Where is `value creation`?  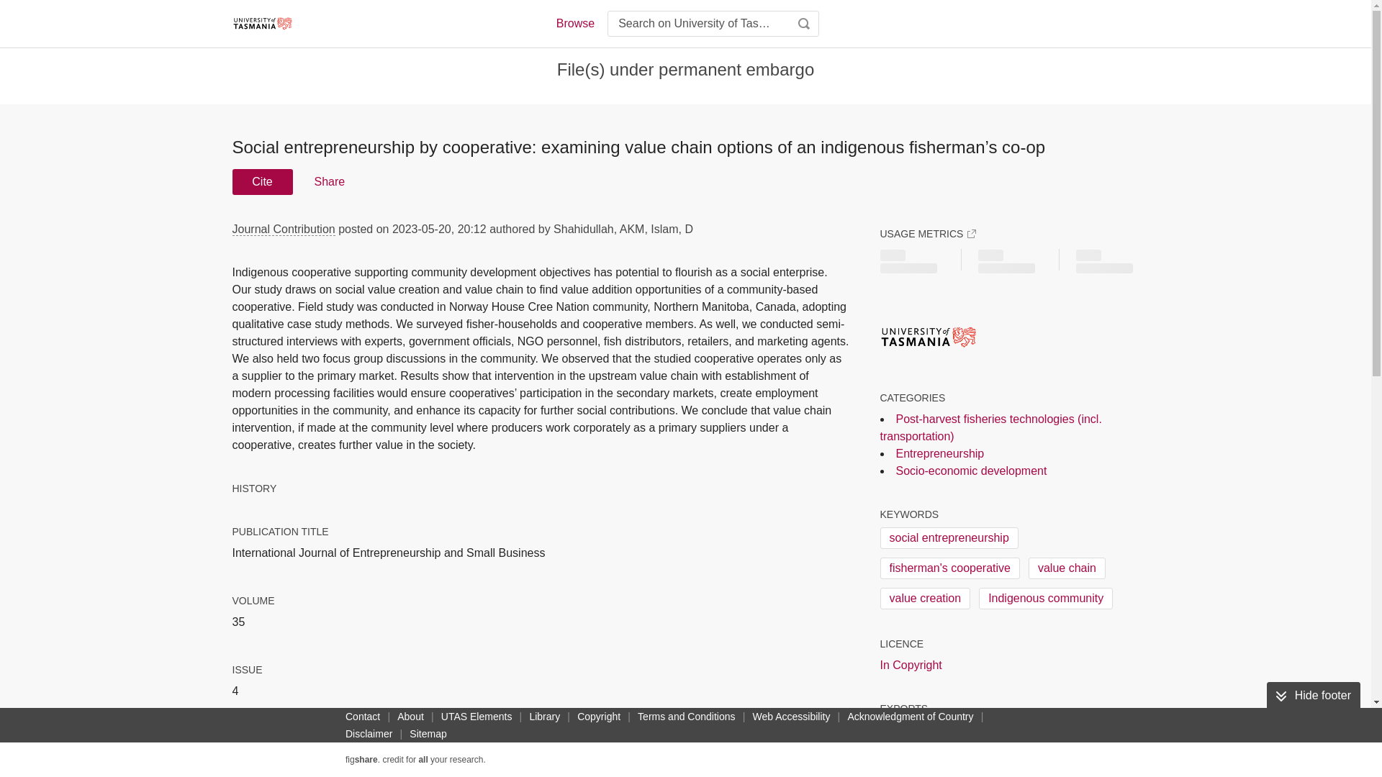
value creation is located at coordinates (924, 598).